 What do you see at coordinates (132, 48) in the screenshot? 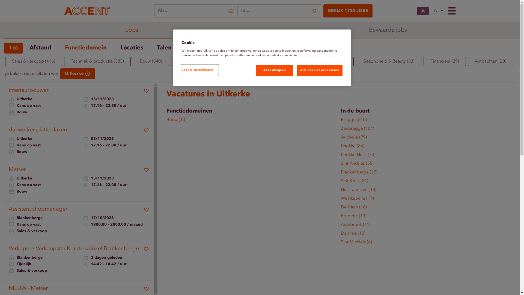
I see `Locaties` at bounding box center [132, 48].